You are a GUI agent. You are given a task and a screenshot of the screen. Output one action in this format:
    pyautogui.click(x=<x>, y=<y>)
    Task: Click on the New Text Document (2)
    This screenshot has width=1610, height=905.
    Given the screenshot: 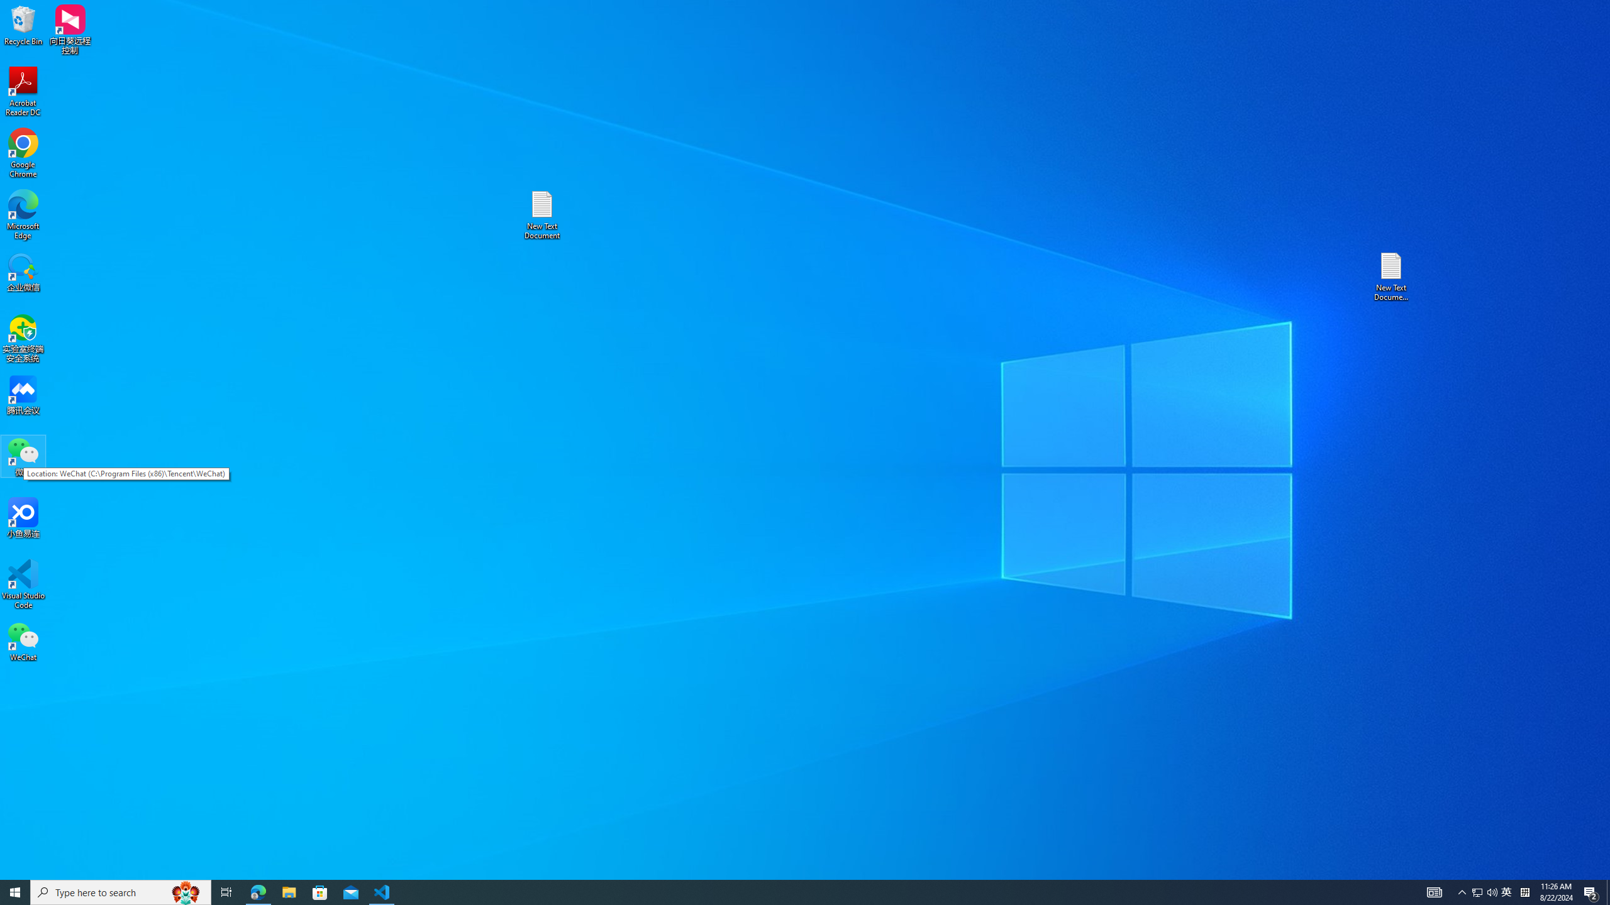 What is the action you would take?
    pyautogui.click(x=1392, y=277)
    